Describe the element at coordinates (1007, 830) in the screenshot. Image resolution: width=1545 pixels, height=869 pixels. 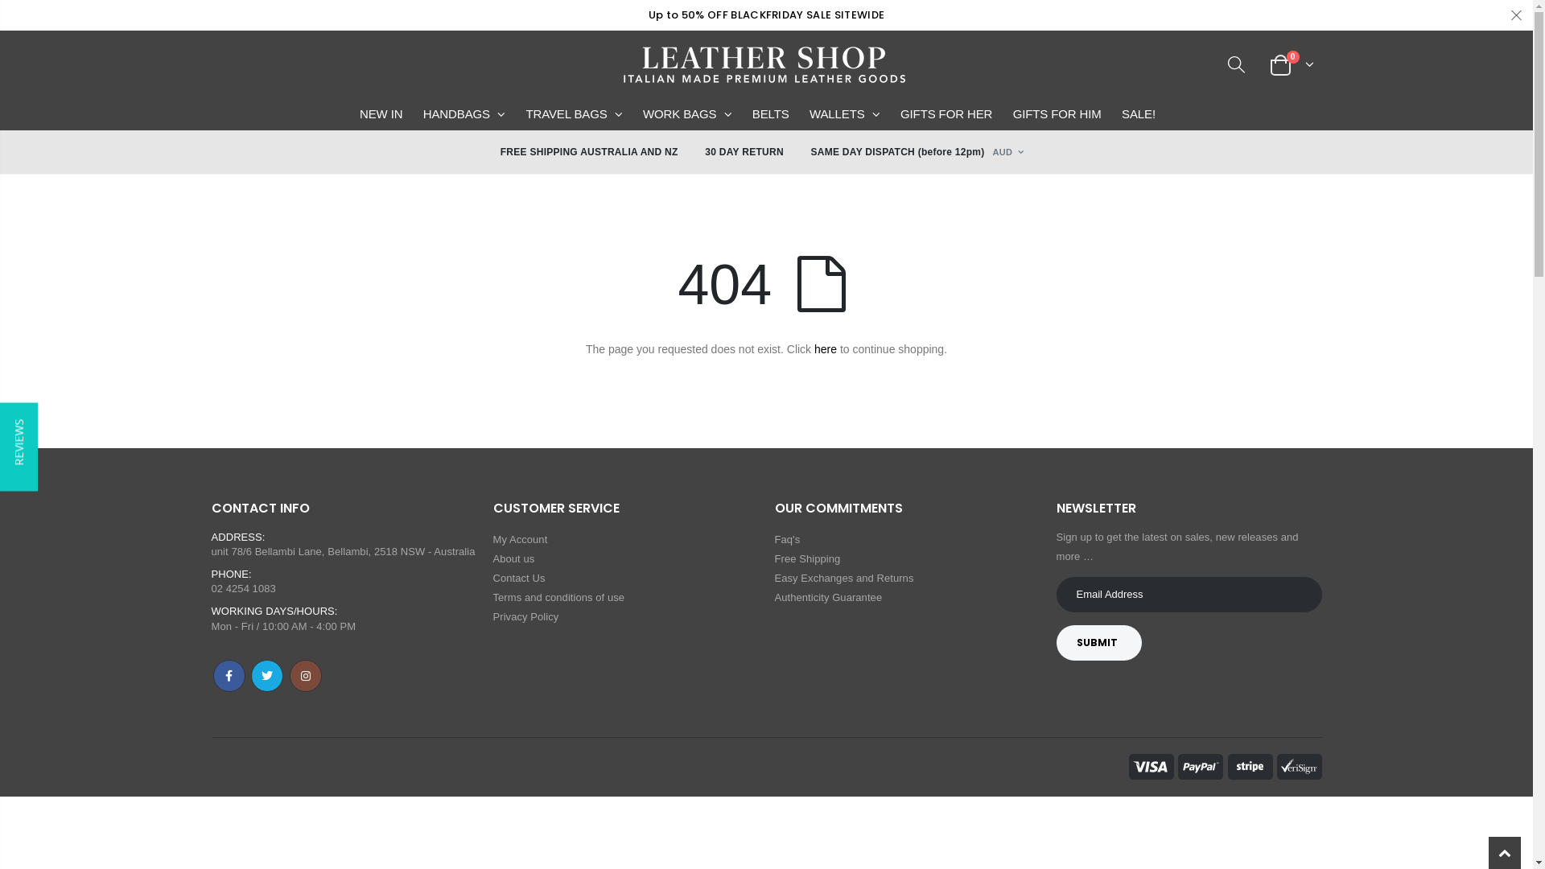
I see `DOP` at that location.